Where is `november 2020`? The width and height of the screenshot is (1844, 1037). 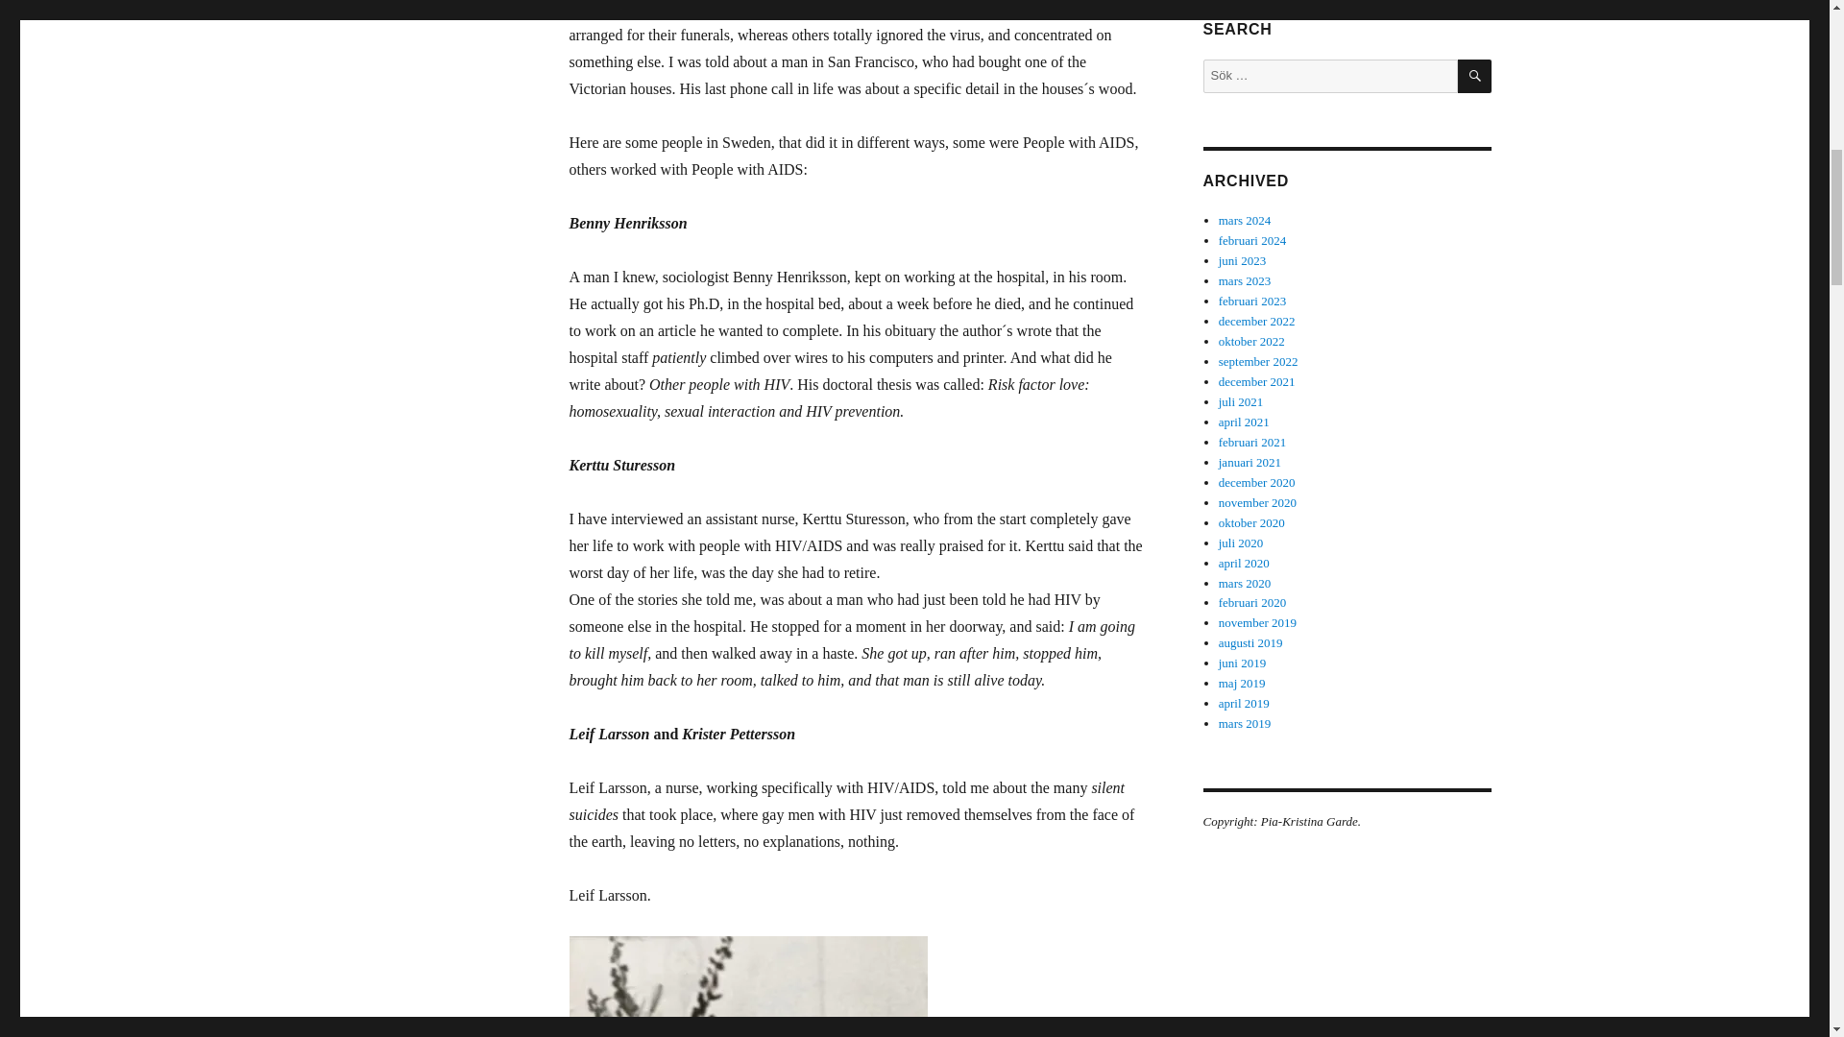
november 2020 is located at coordinates (1257, 503).